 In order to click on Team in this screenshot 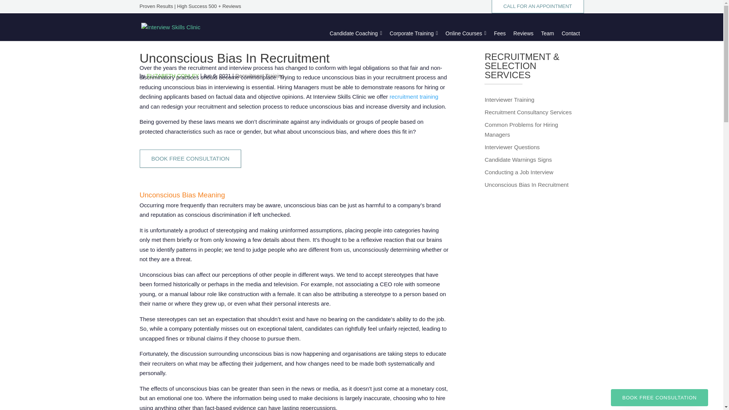, I will do `click(548, 33)`.